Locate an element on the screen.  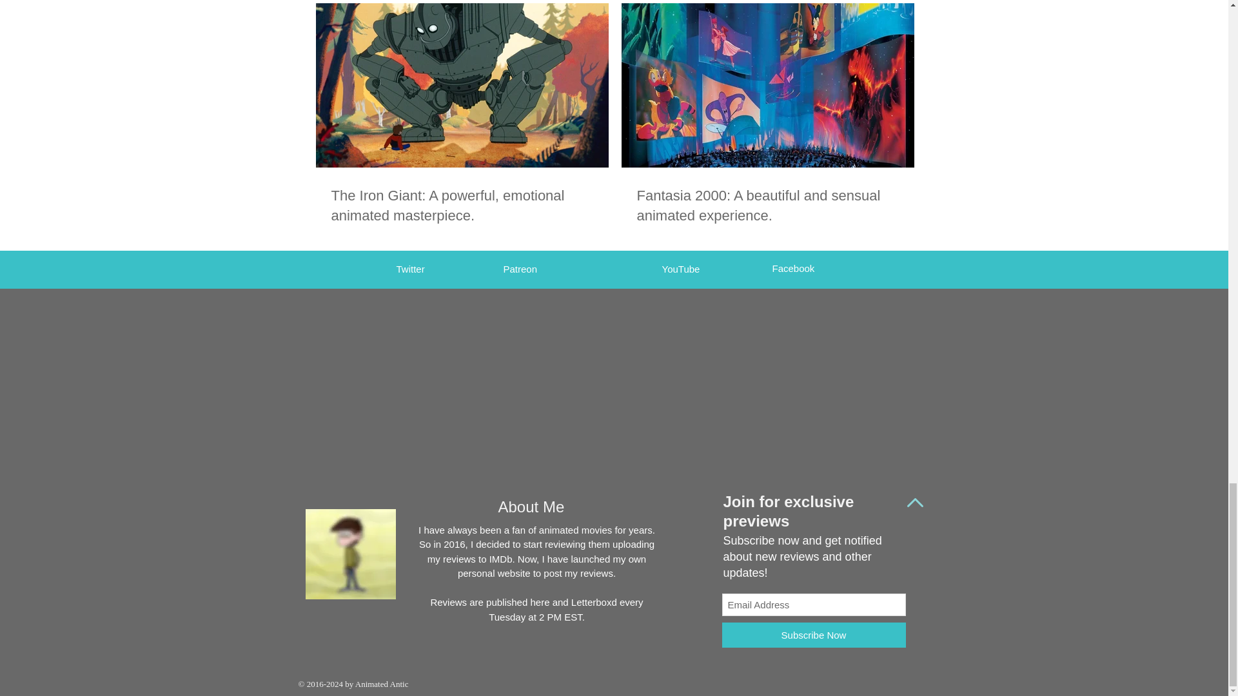
Twitter is located at coordinates (410, 269).